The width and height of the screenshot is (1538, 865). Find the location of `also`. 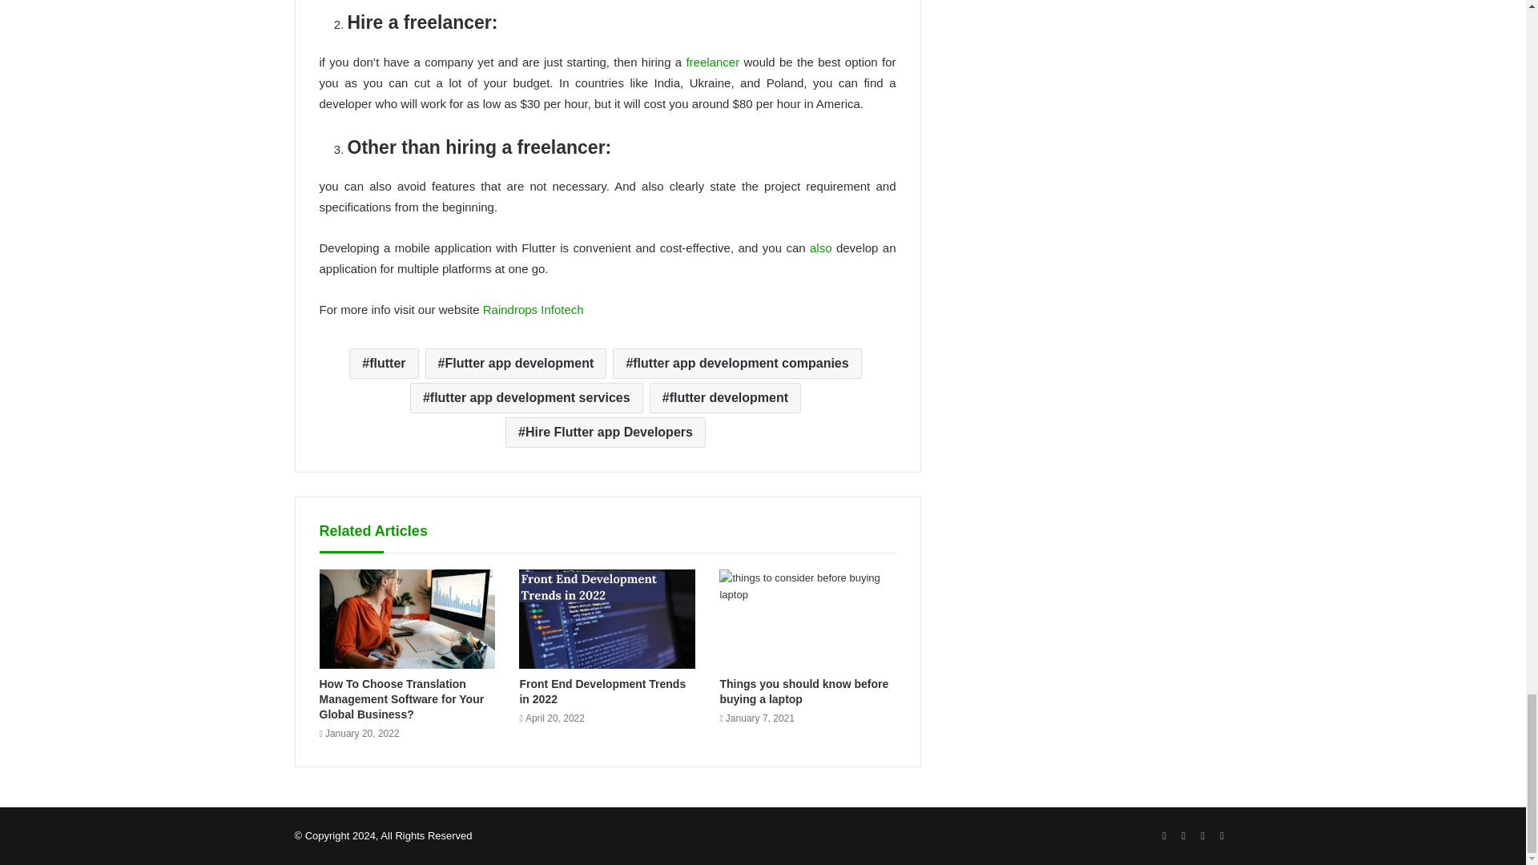

also is located at coordinates (820, 247).